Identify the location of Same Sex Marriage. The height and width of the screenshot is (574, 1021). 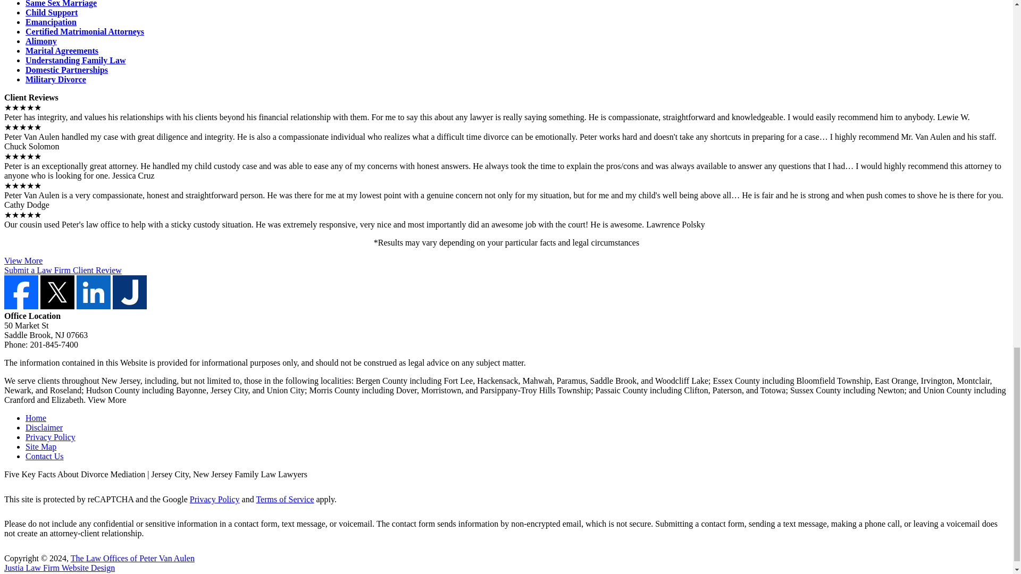
(61, 4).